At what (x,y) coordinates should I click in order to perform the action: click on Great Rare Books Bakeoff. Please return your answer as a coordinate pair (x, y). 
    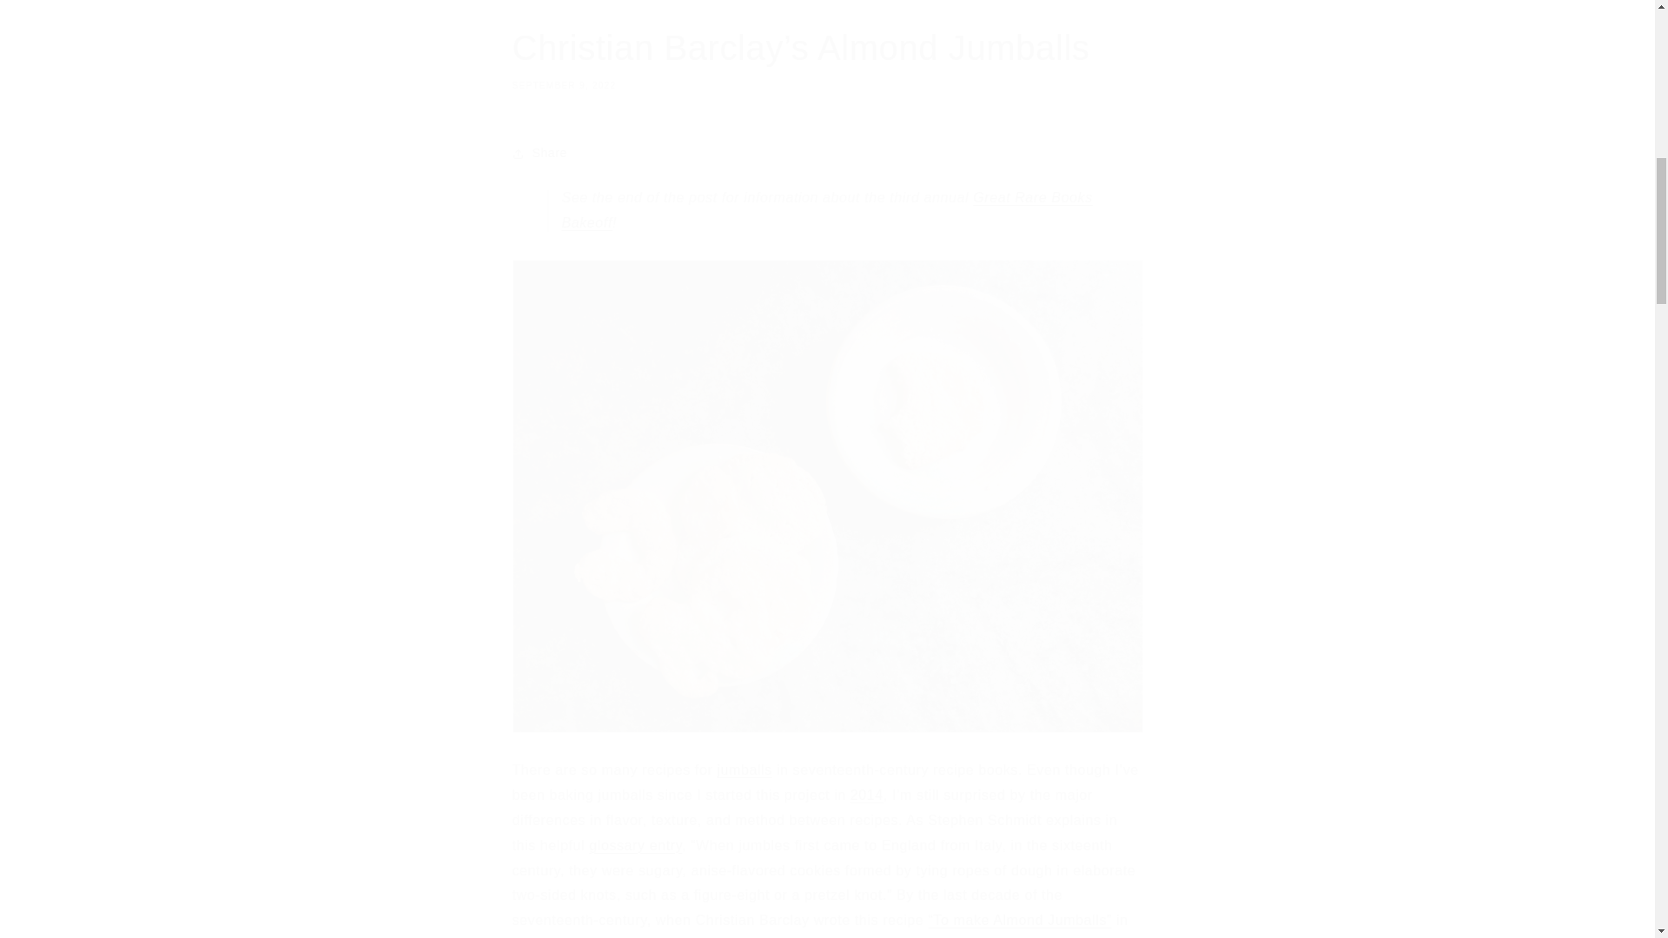
    Looking at the image, I should click on (826, 210).